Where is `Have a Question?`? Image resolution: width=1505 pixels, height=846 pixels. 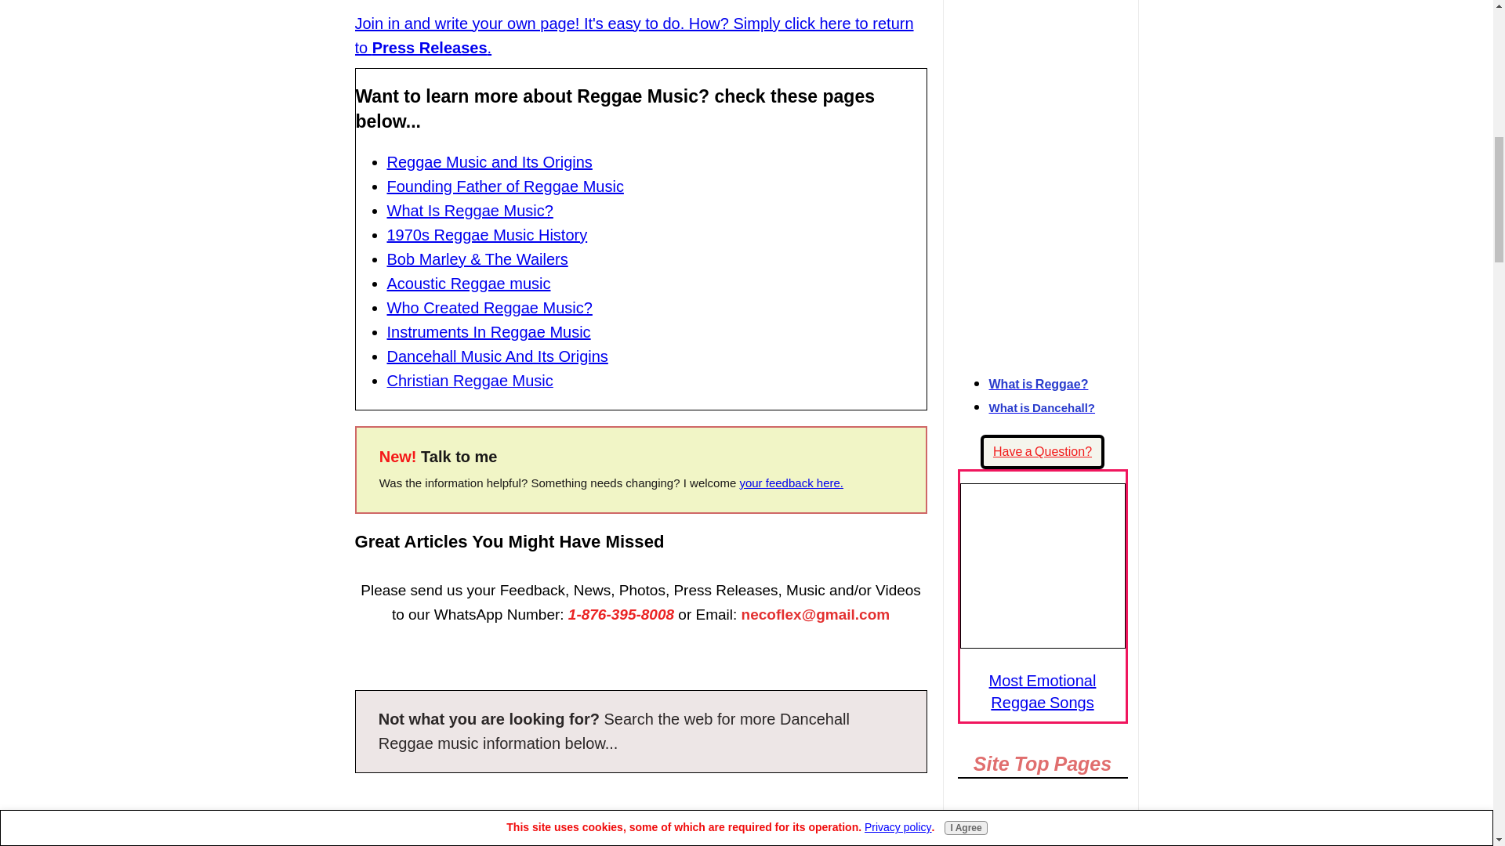
Have a Question? is located at coordinates (1043, 452).